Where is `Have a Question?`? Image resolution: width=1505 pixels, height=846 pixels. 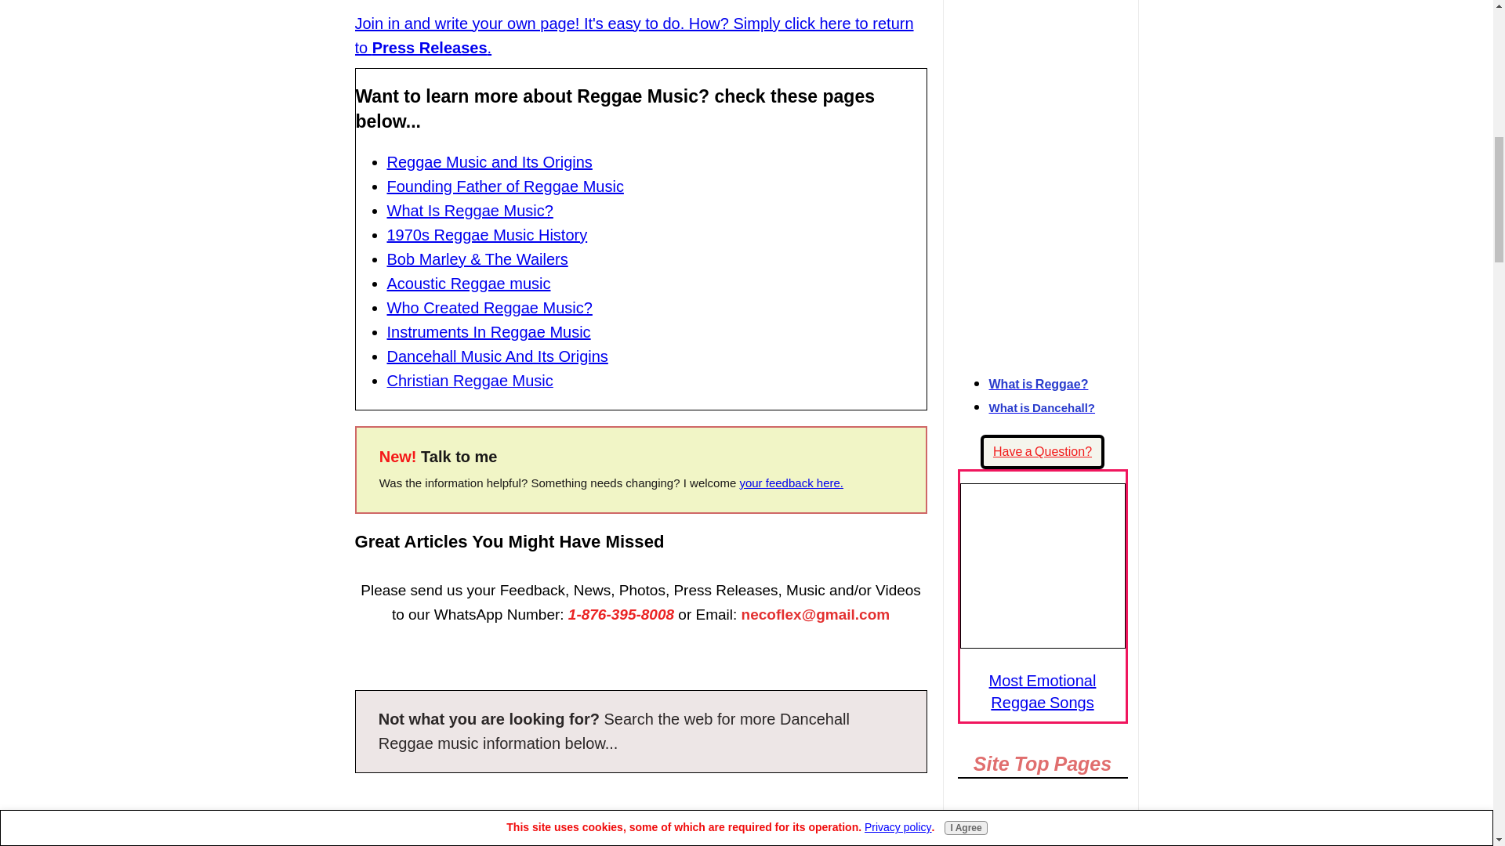
Have a Question? is located at coordinates (1043, 452).